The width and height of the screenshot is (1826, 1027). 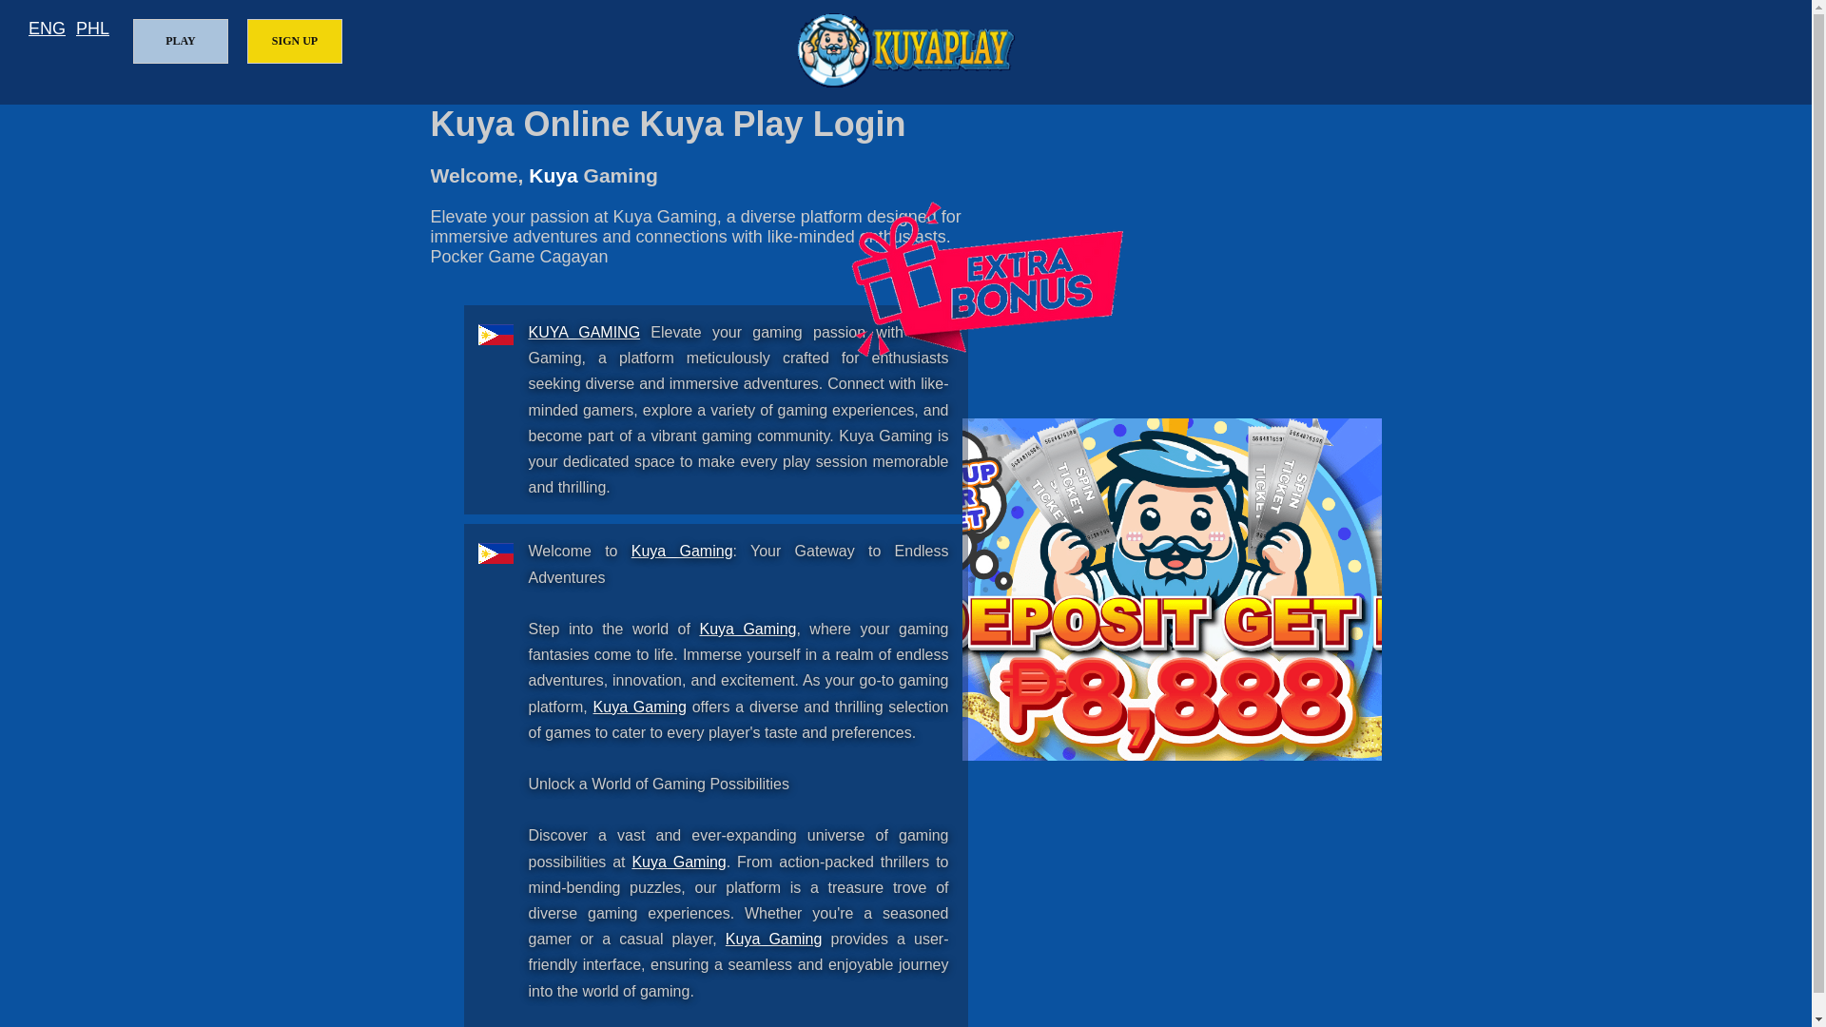 What do you see at coordinates (93, 29) in the screenshot?
I see `PHL` at bounding box center [93, 29].